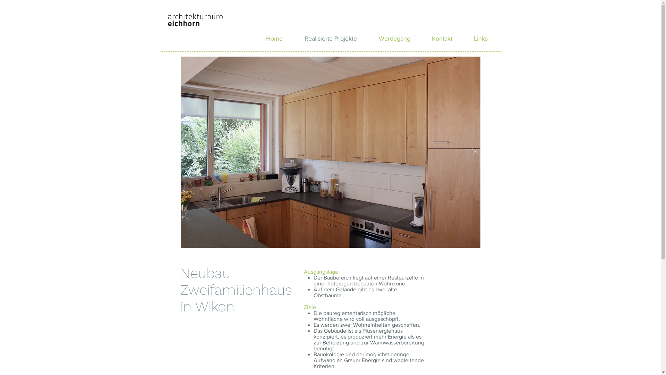 This screenshot has height=375, width=666. Describe the element at coordinates (275, 39) in the screenshot. I see `Home` at that location.